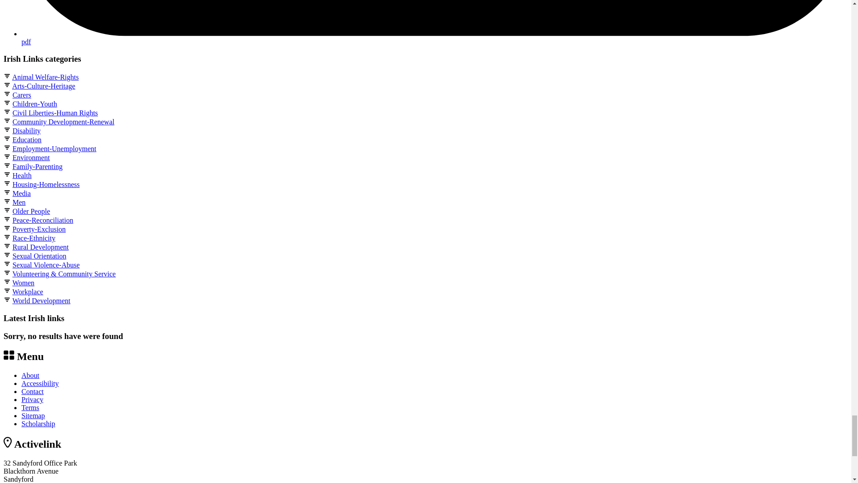  Describe the element at coordinates (45, 77) in the screenshot. I see `Animal Welfare-Rights` at that location.